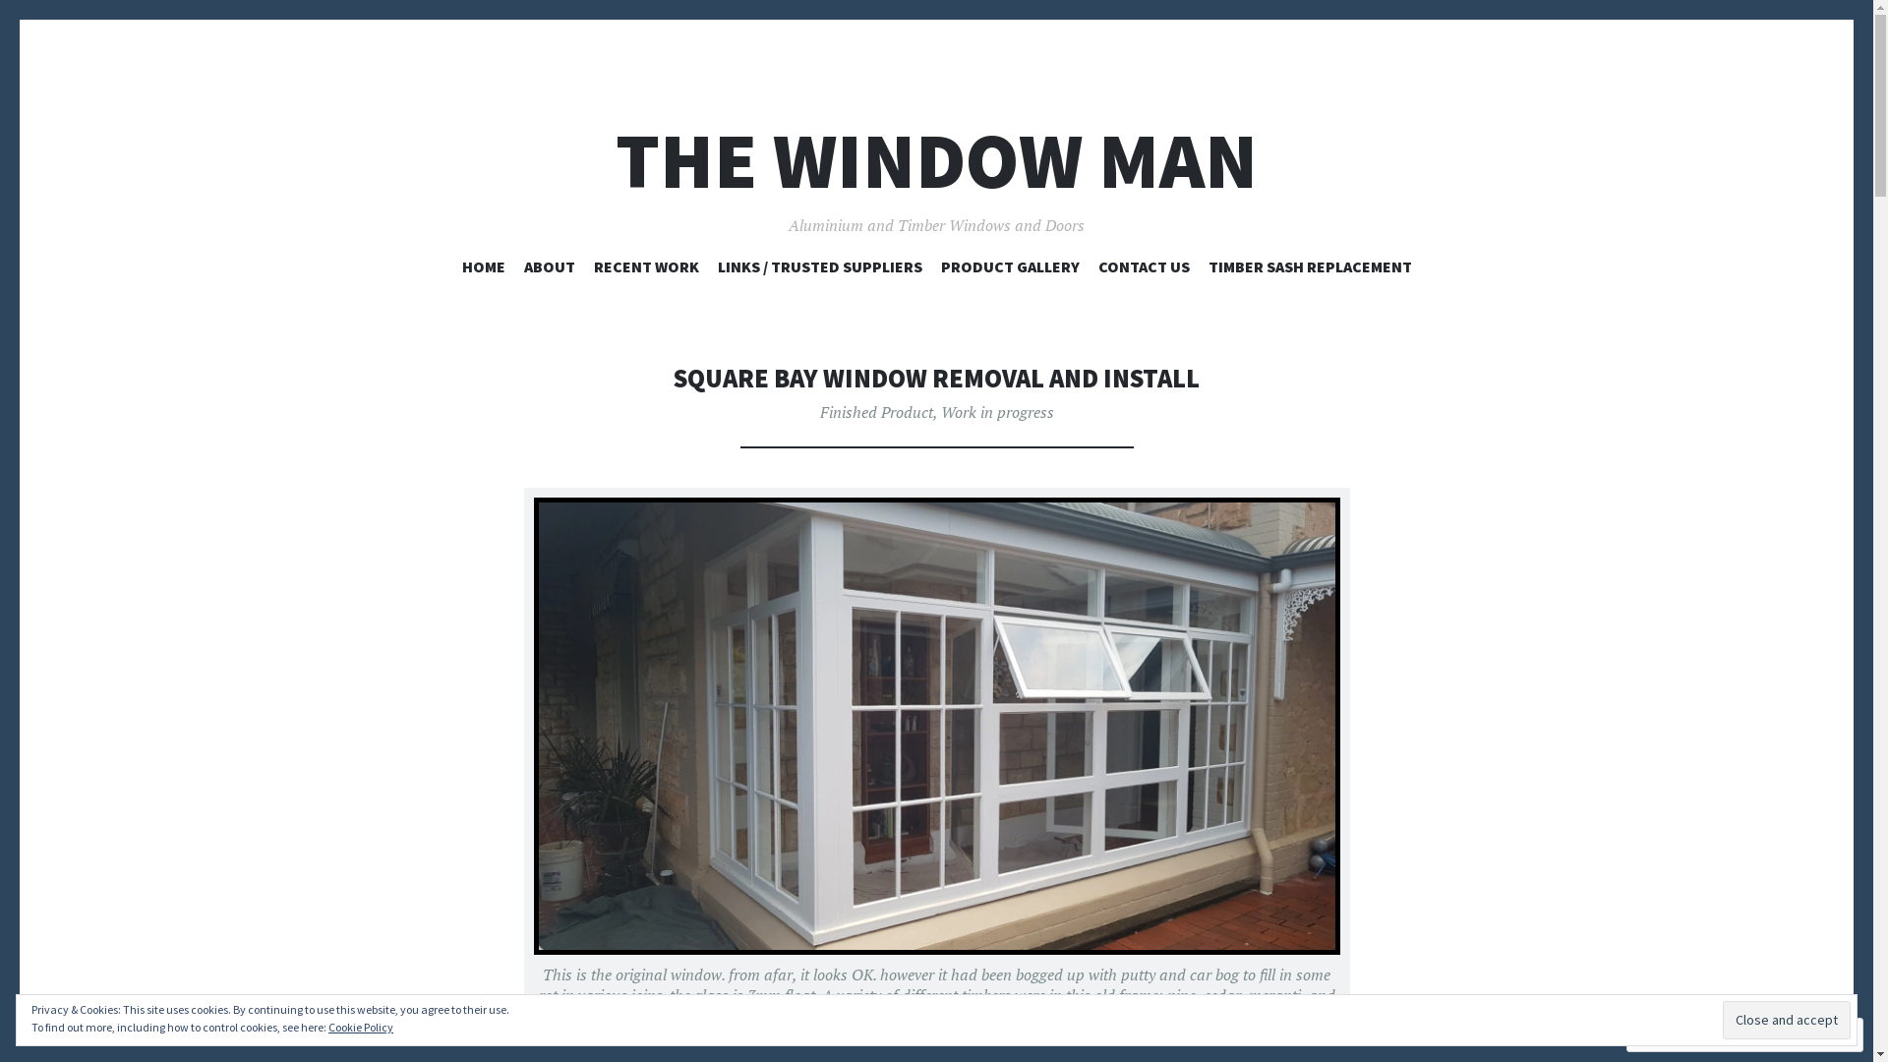 The image size is (1888, 1062). I want to click on CONTACT US, so click(1143, 270).